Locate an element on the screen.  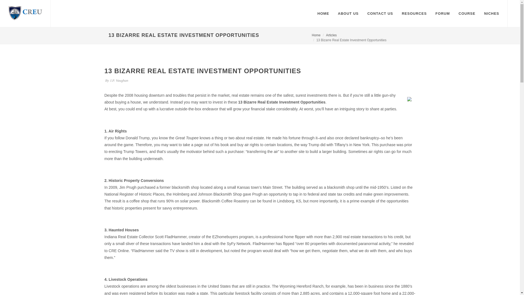
Articles is located at coordinates (331, 35).